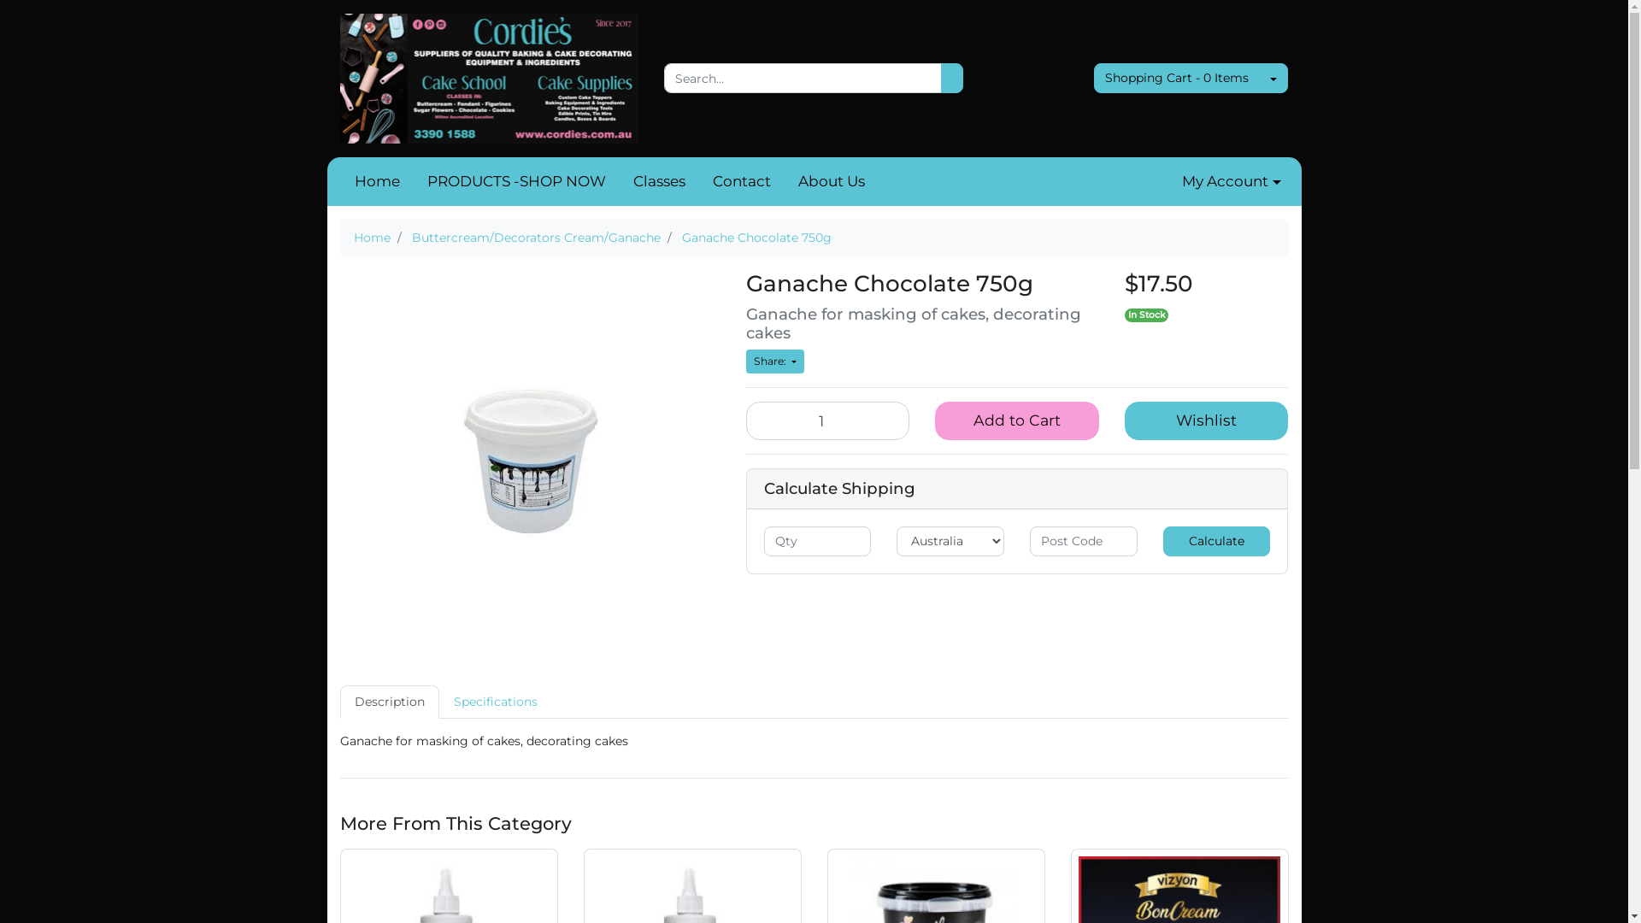  Describe the element at coordinates (742, 182) in the screenshot. I see `Contact` at that location.